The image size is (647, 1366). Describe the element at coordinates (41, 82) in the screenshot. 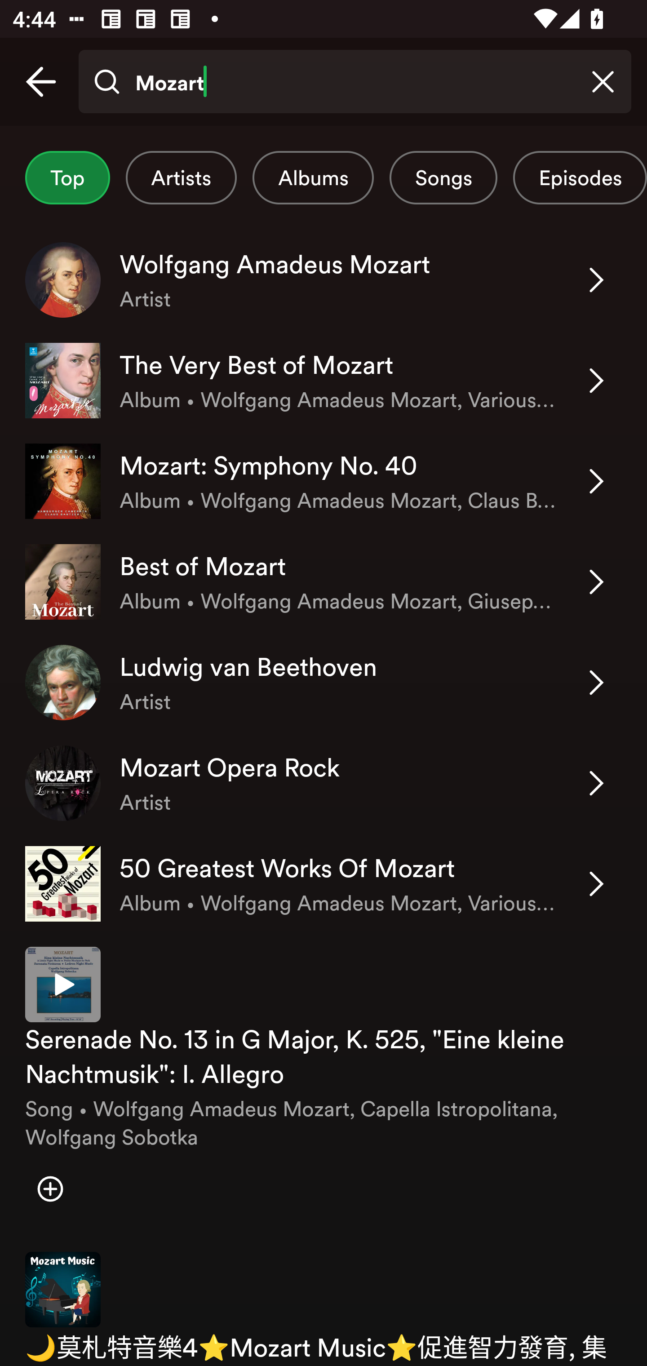

I see `Back` at that location.